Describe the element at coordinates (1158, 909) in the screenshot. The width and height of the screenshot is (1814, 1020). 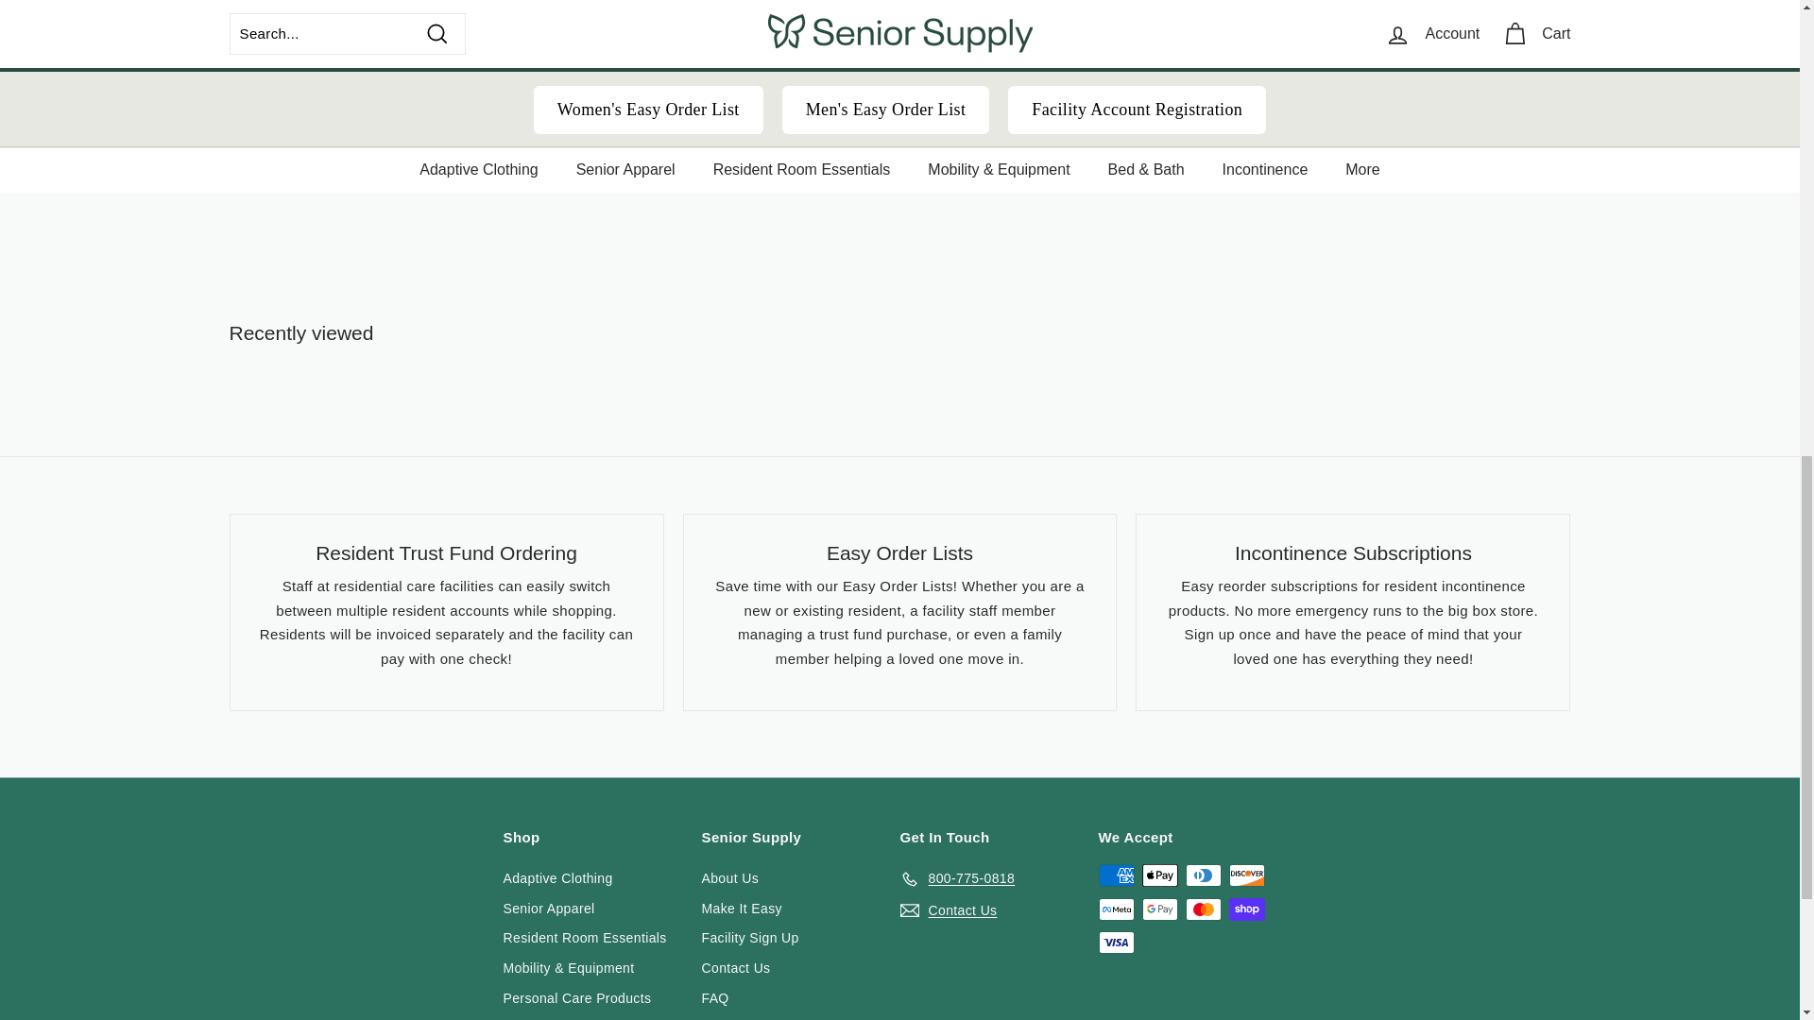
I see `Google Pay` at that location.